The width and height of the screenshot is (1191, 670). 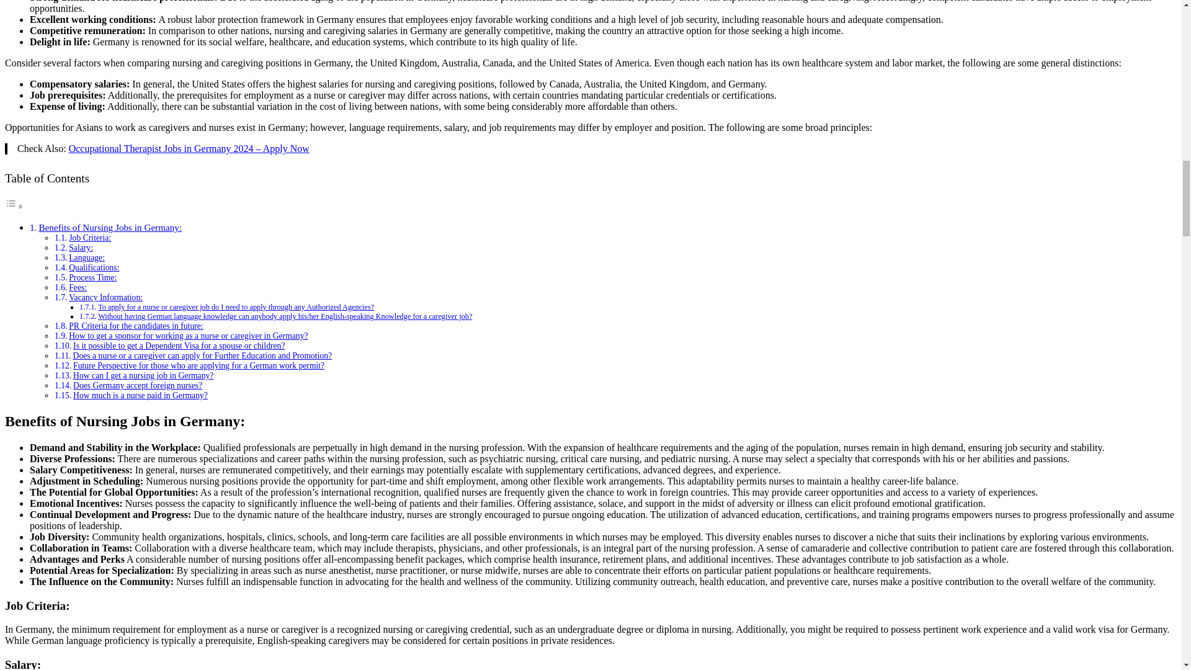 What do you see at coordinates (135, 326) in the screenshot?
I see `PR Criteria for the candidates in future:` at bounding box center [135, 326].